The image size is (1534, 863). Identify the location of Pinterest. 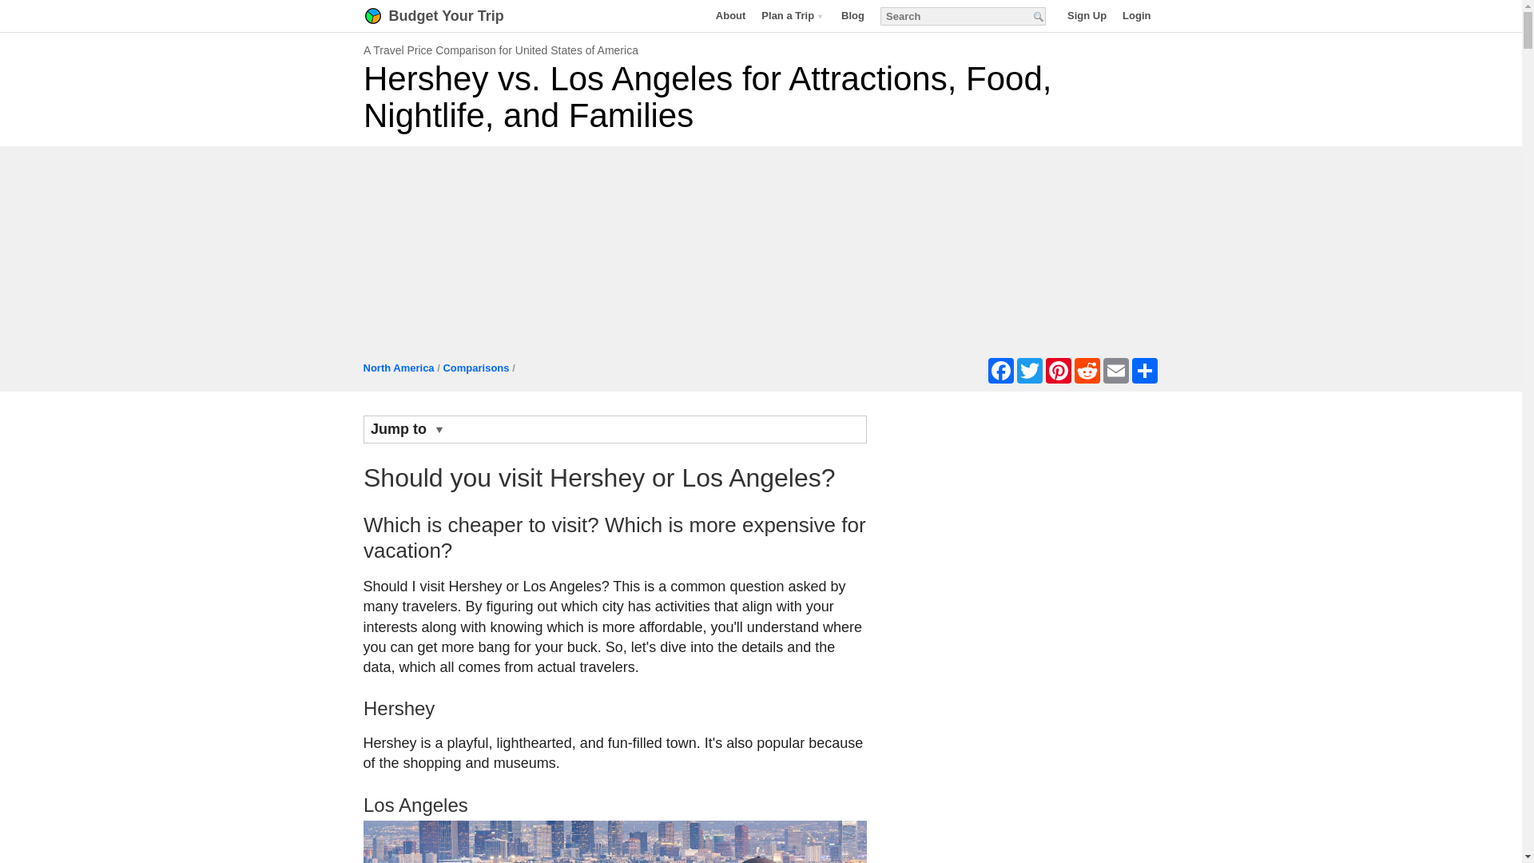
(1058, 371).